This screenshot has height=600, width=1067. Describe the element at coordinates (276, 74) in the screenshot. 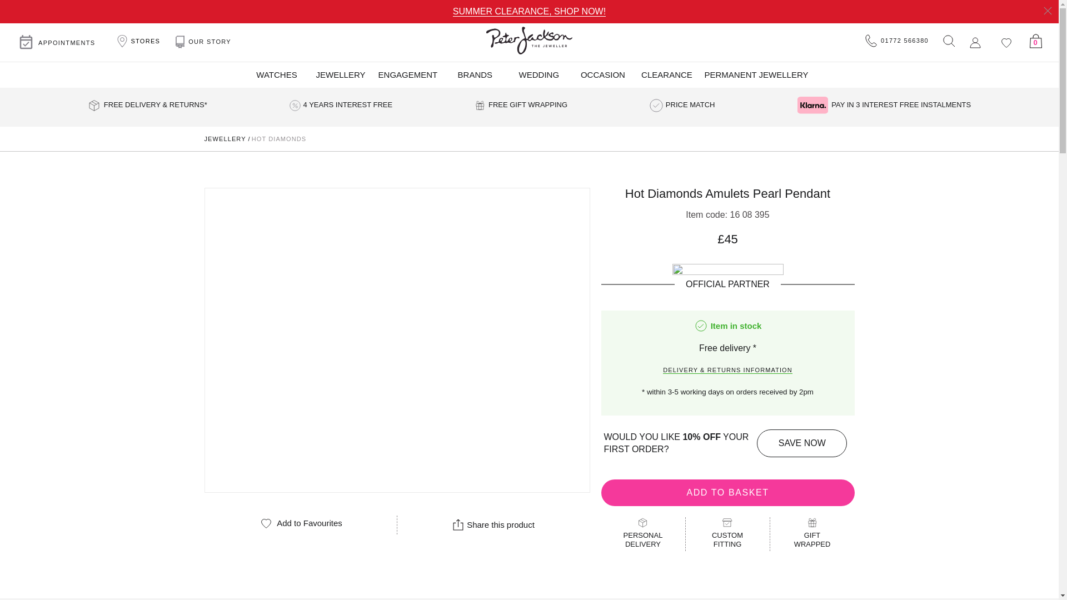

I see `WATCHES` at that location.